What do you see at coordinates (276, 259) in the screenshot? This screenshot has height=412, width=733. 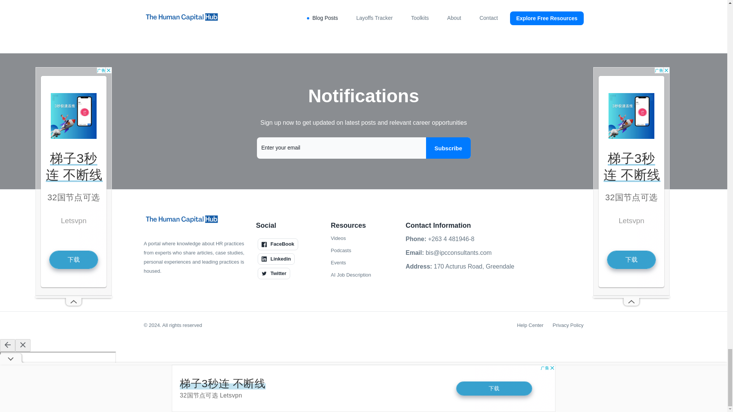 I see `Linkedin` at bounding box center [276, 259].